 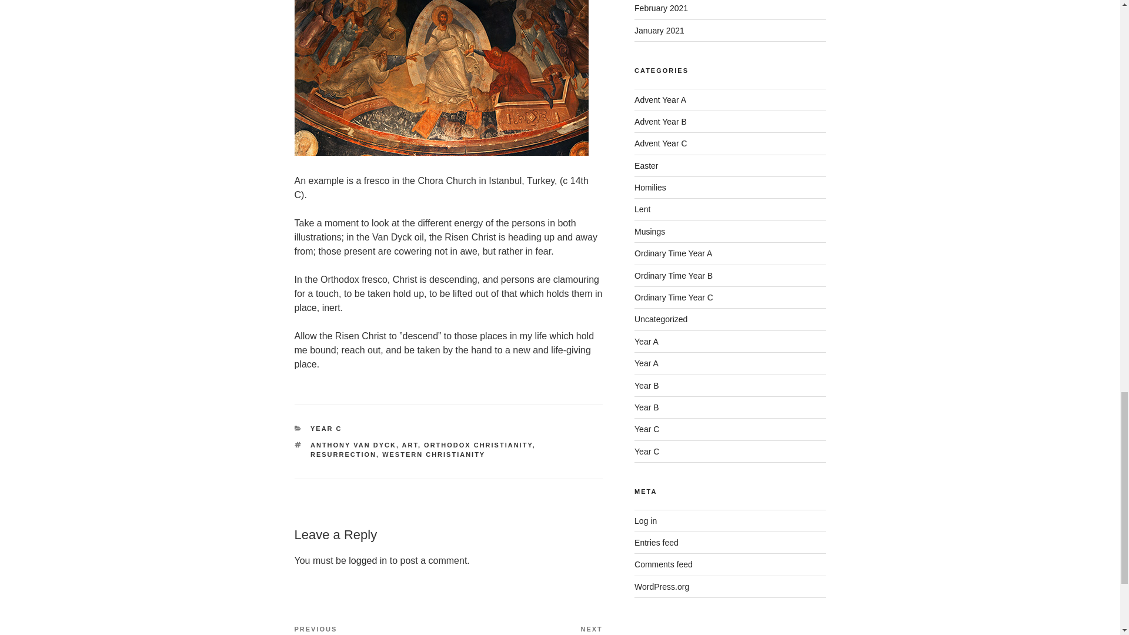 What do you see at coordinates (477, 444) in the screenshot?
I see `ORTHODOX CHRISTIANITY` at bounding box center [477, 444].